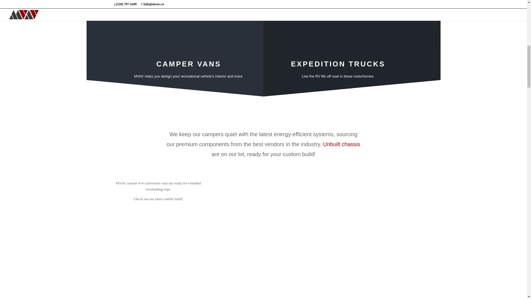 The image size is (531, 299). Describe the element at coordinates (342, 144) in the screenshot. I see `Unbuilt chassis` at that location.